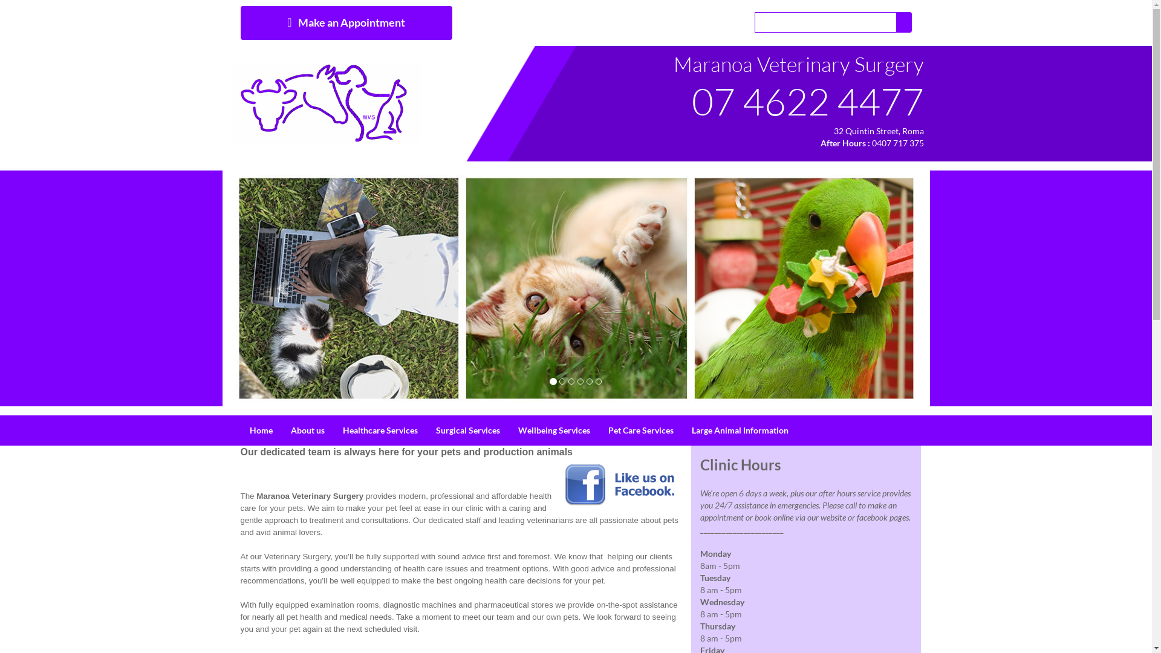  What do you see at coordinates (898, 143) in the screenshot?
I see `0407 717 375` at bounding box center [898, 143].